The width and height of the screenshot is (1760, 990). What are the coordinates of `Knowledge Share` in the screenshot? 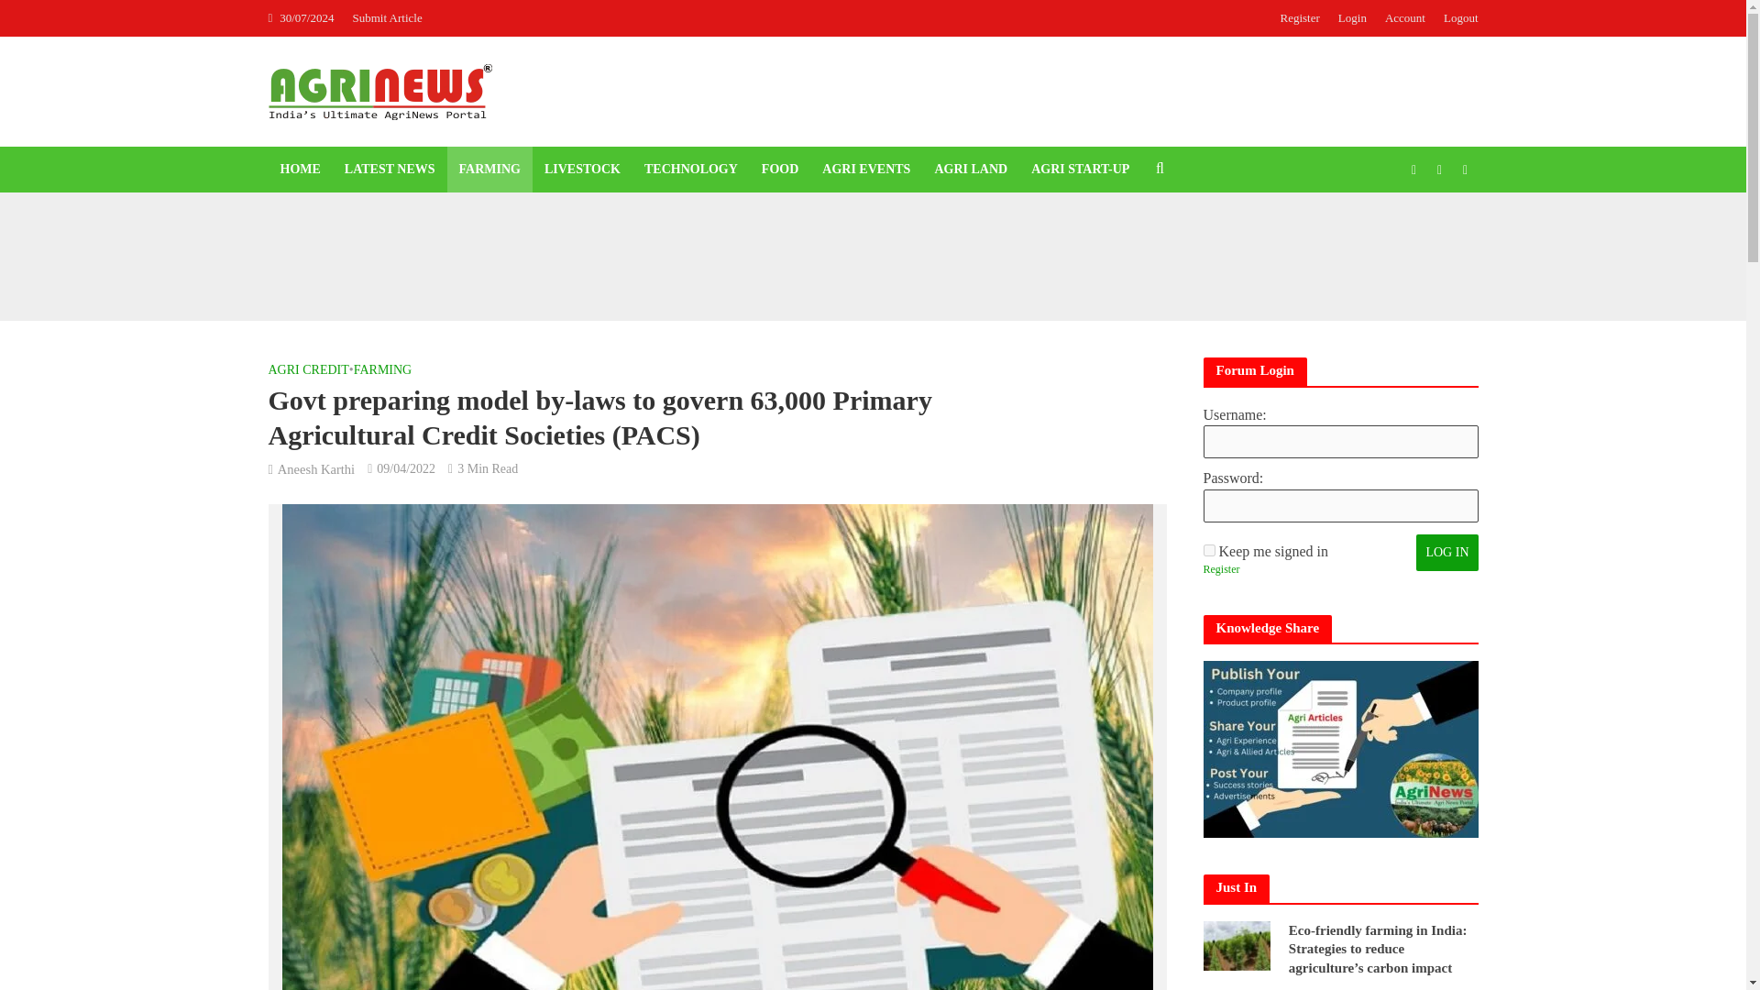 It's located at (1340, 749).